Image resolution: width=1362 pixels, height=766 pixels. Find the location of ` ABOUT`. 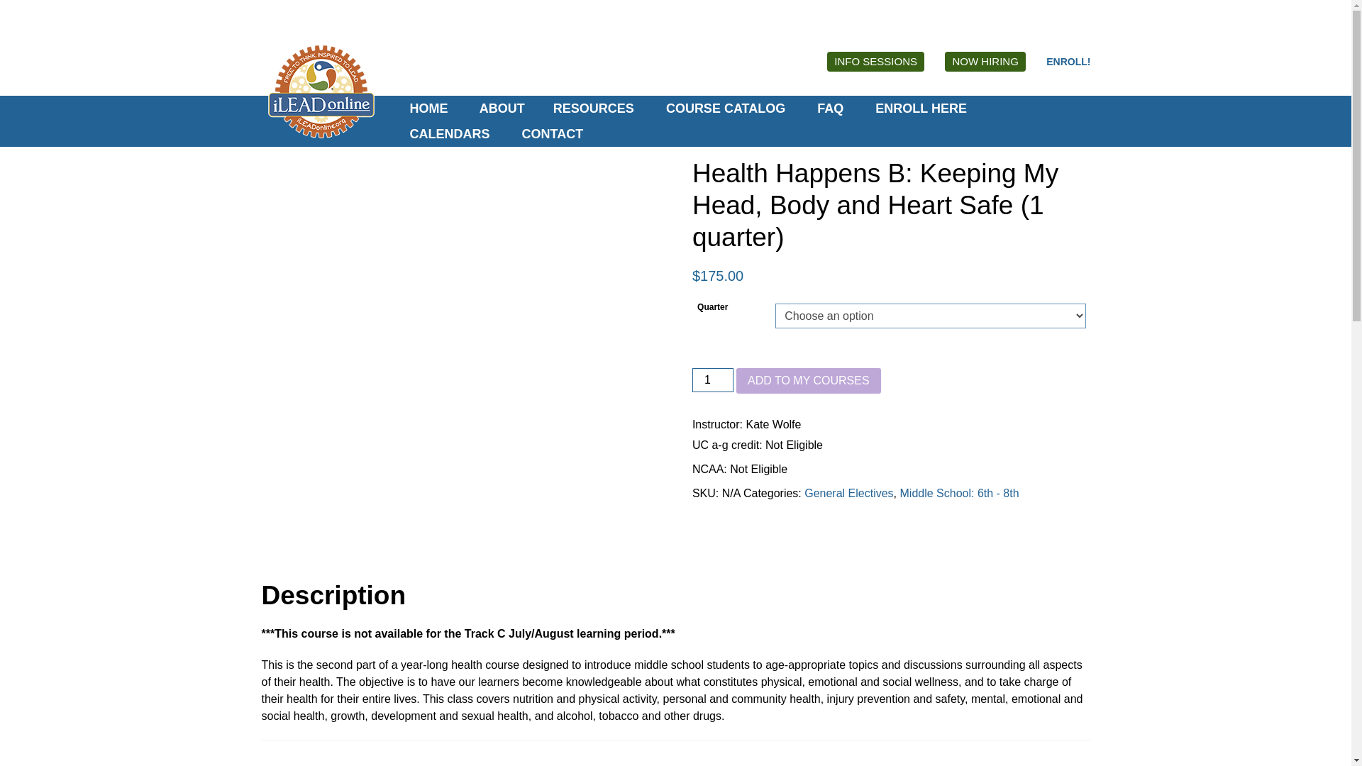

 ABOUT is located at coordinates (501, 108).